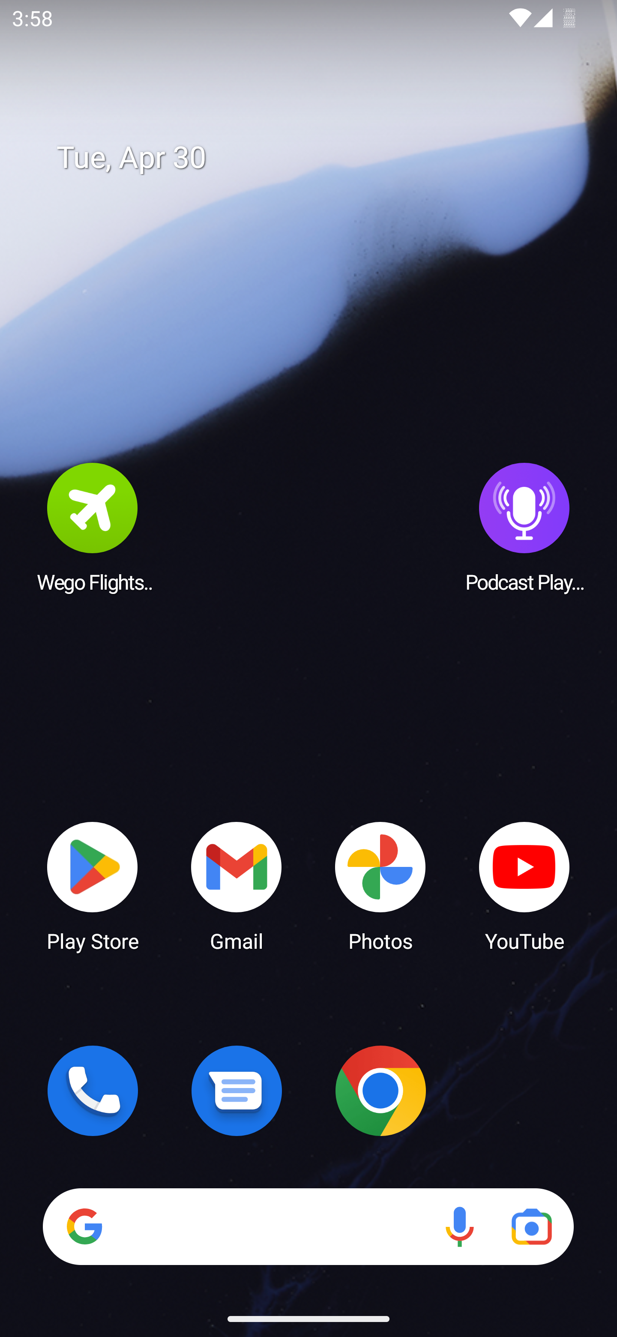 The image size is (617, 1337). I want to click on Google Lens, so click(531, 1226).